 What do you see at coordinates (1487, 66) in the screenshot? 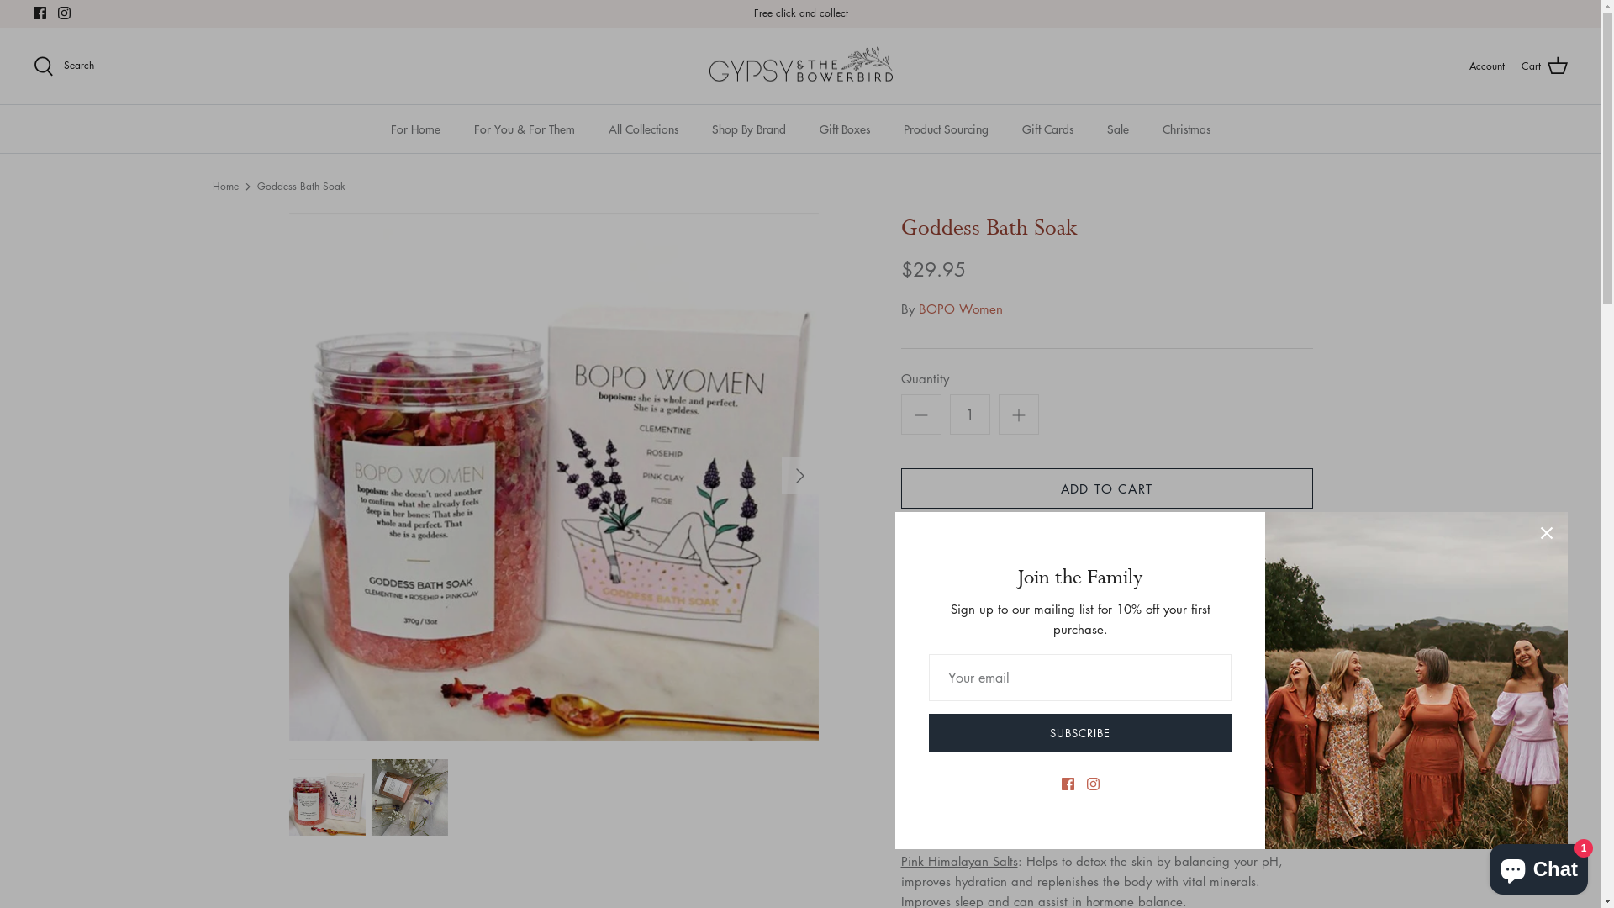
I see `Account` at bounding box center [1487, 66].